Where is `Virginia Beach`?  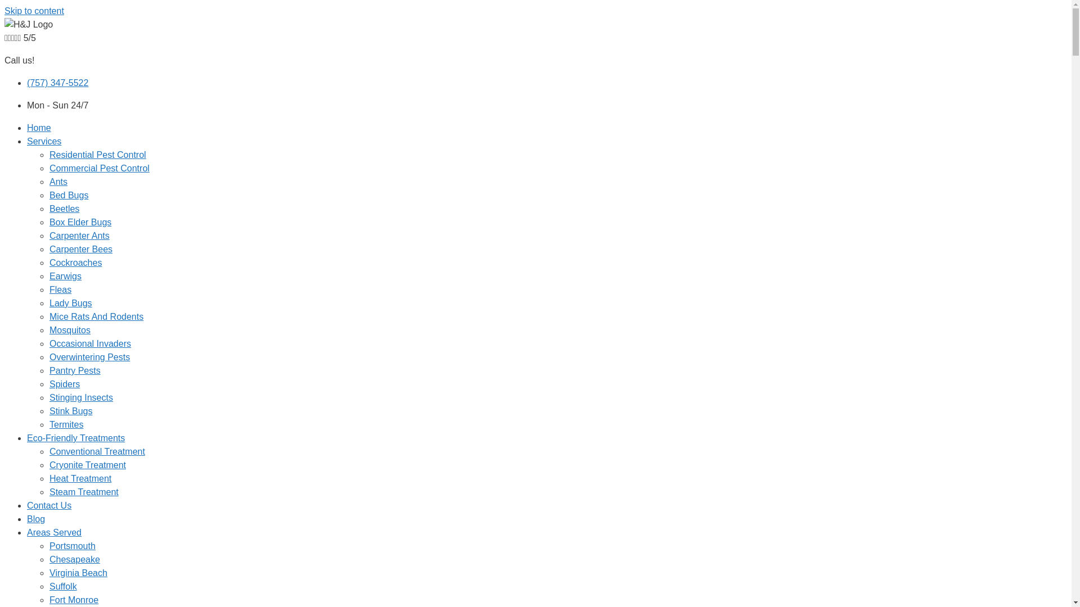 Virginia Beach is located at coordinates (79, 573).